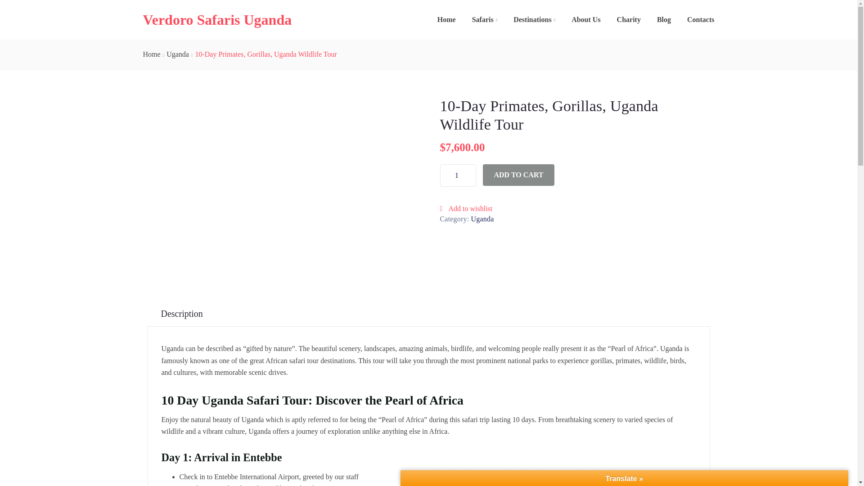 This screenshot has width=864, height=486. Describe the element at coordinates (182, 313) in the screenshot. I see `Description` at that location.